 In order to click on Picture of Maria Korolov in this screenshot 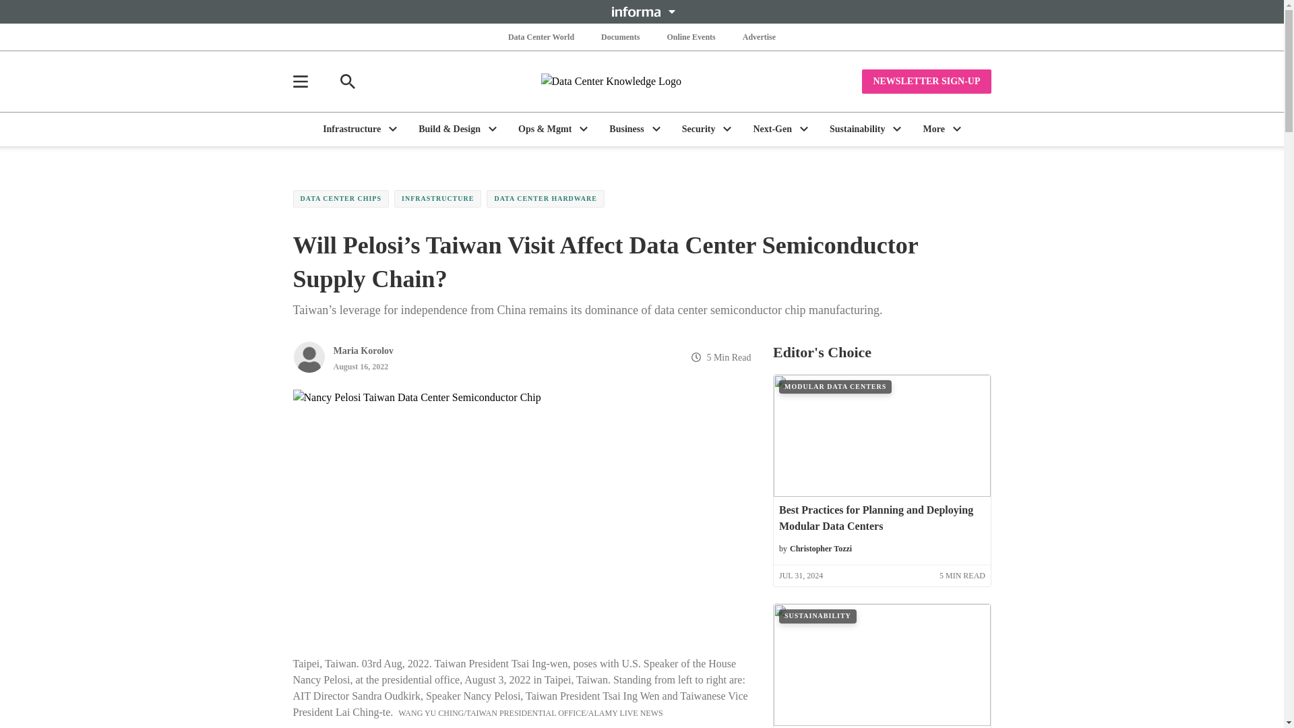, I will do `click(308, 357)`.